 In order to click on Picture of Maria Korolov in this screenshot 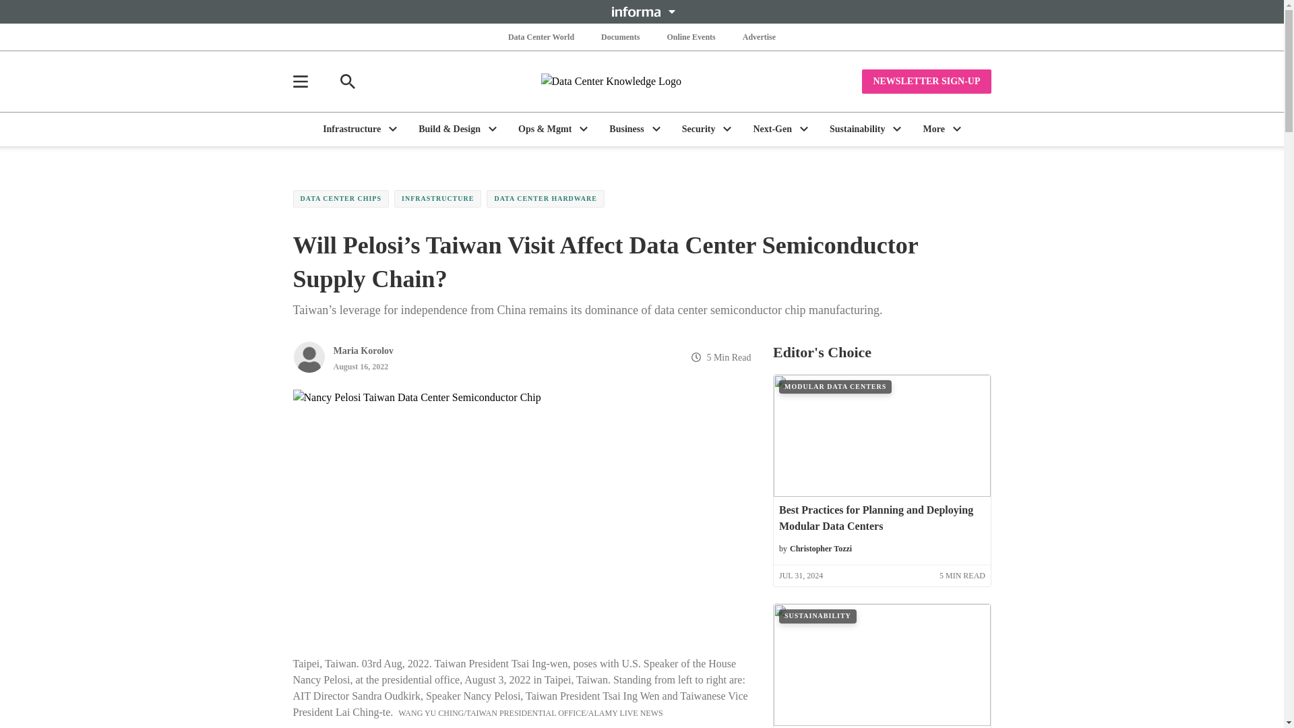, I will do `click(308, 357)`.